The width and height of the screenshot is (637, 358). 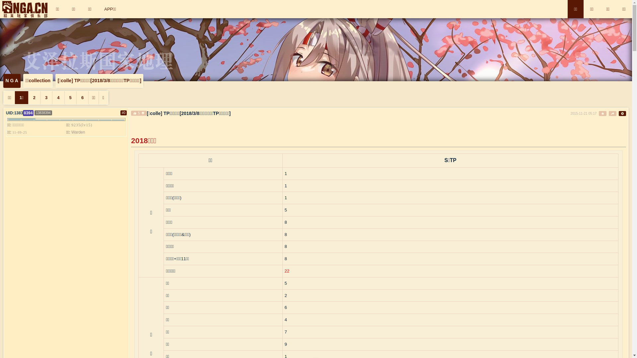 I want to click on 13838394, so click(x=43, y=113).